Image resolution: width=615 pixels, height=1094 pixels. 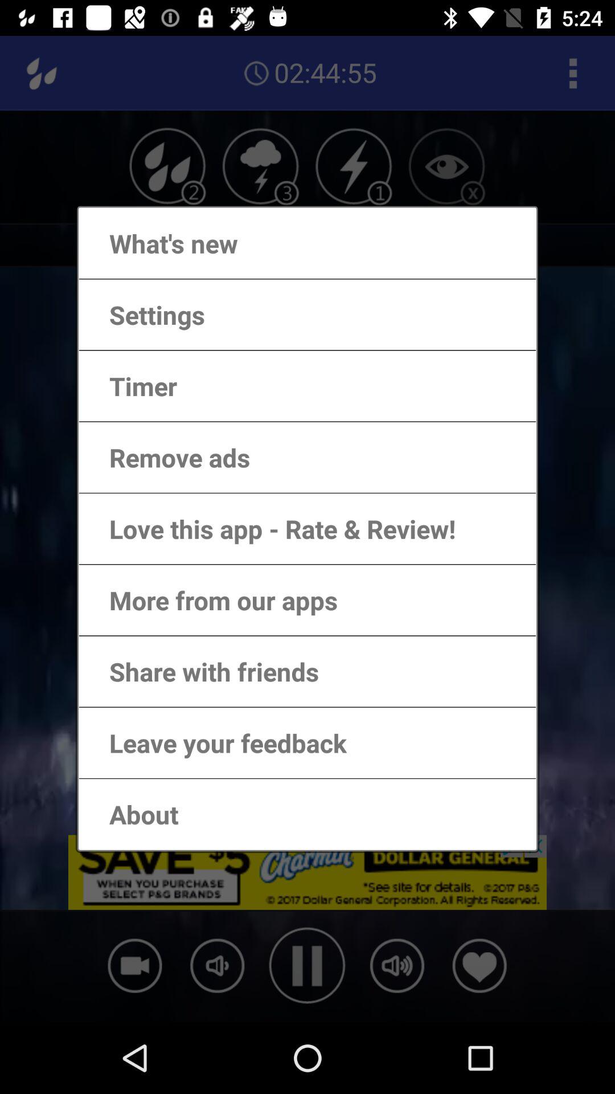 What do you see at coordinates (203, 671) in the screenshot?
I see `click the icon above leave your feedback` at bounding box center [203, 671].